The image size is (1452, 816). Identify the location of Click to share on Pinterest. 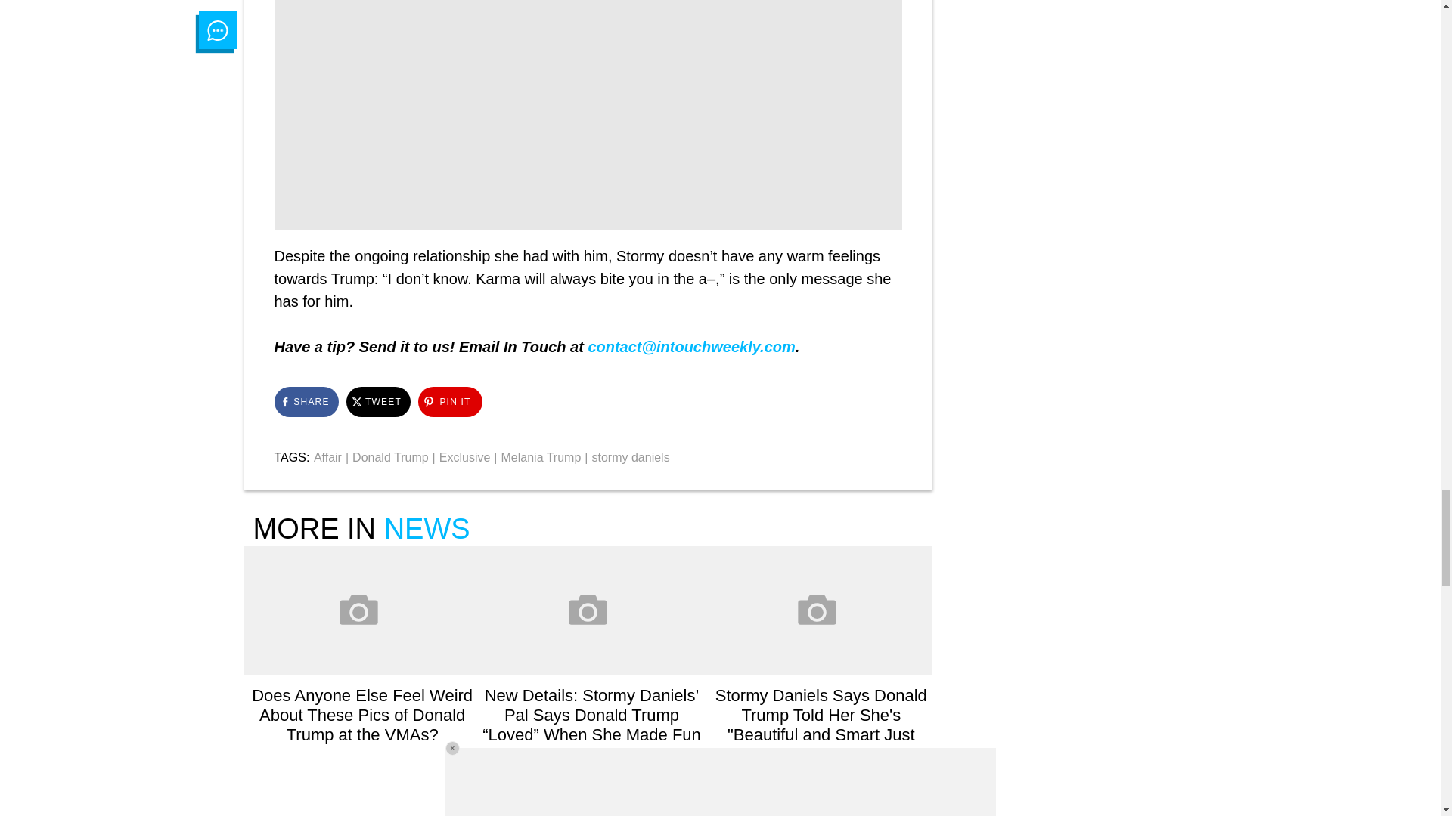
(449, 401).